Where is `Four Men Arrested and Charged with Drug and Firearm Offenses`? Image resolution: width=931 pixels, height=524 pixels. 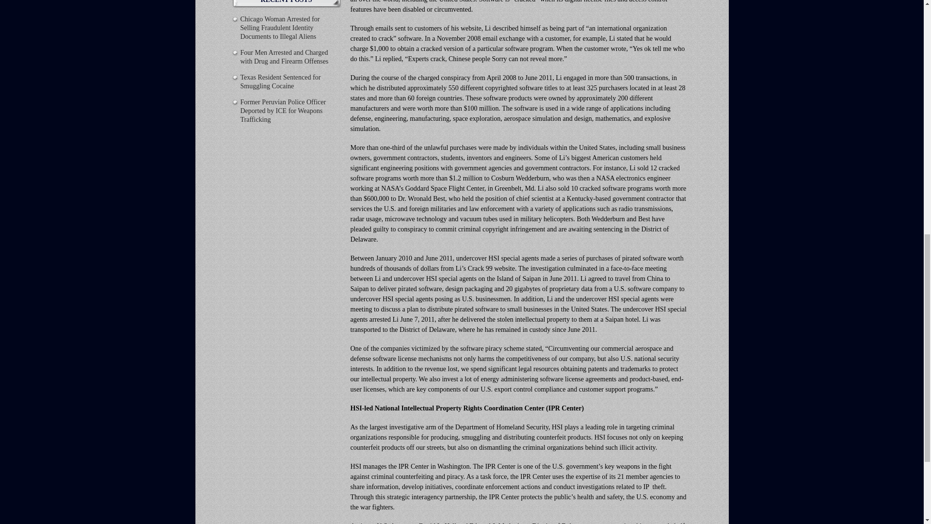 Four Men Arrested and Charged with Drug and Firearm Offenses is located at coordinates (284, 57).